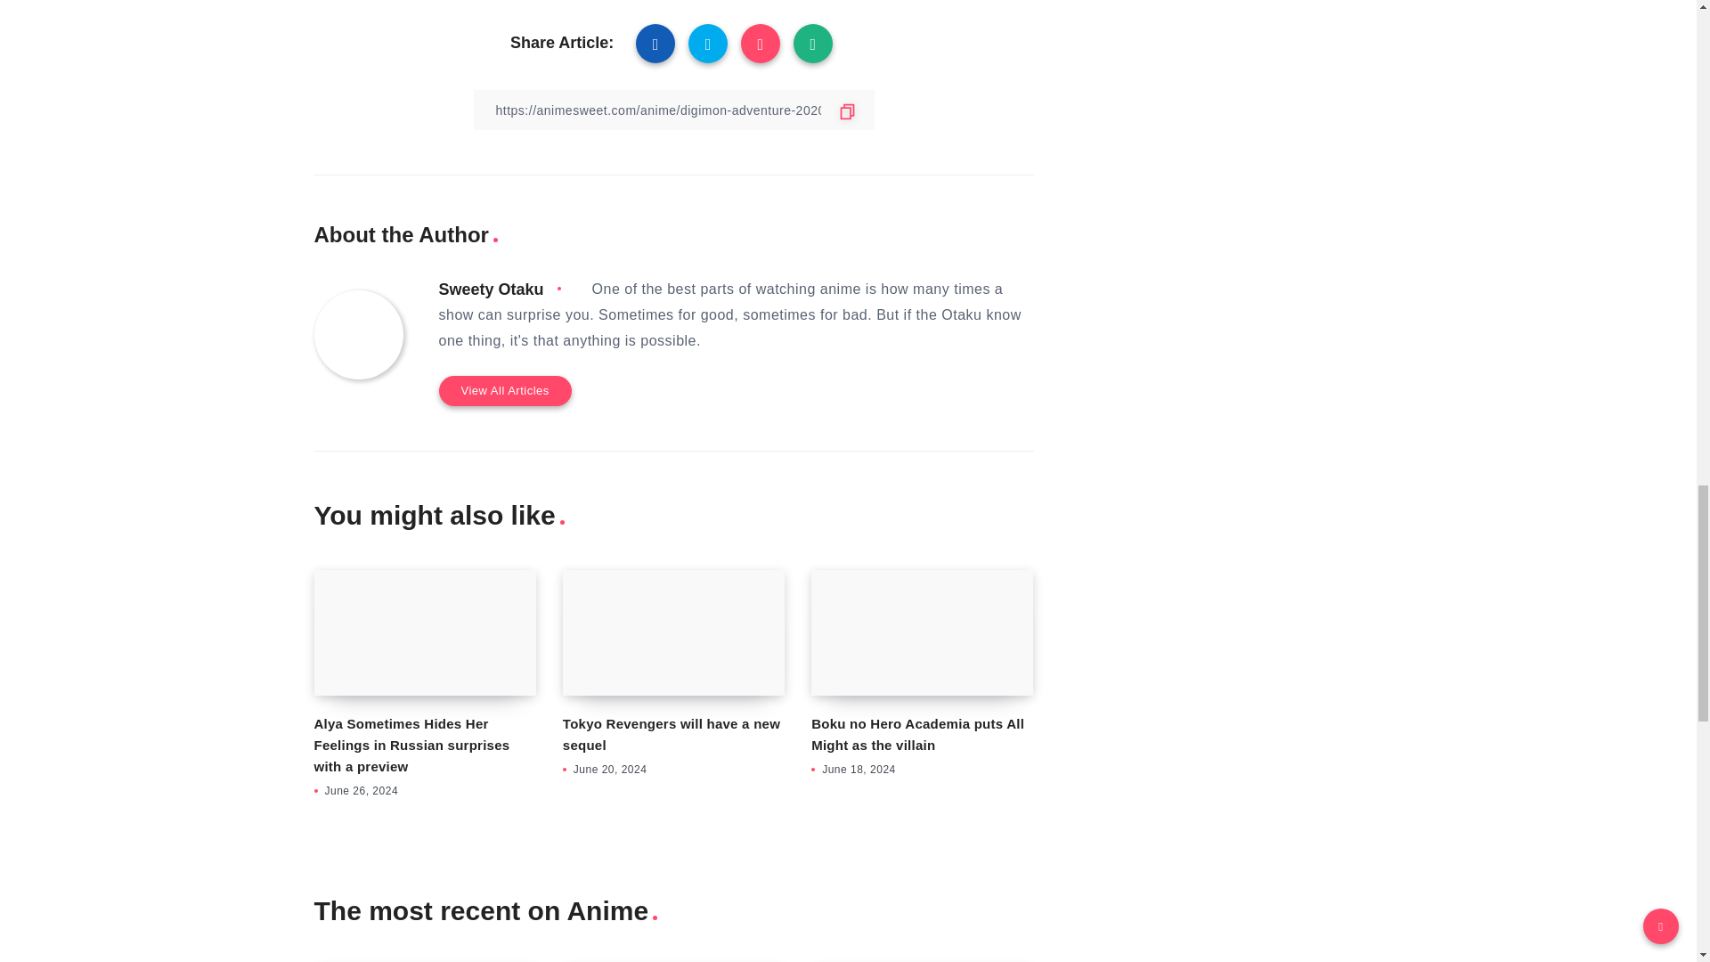 The height and width of the screenshot is (962, 1710). Describe the element at coordinates (917, 734) in the screenshot. I see `Boku no Hero Academia puts All Might as the villain` at that location.